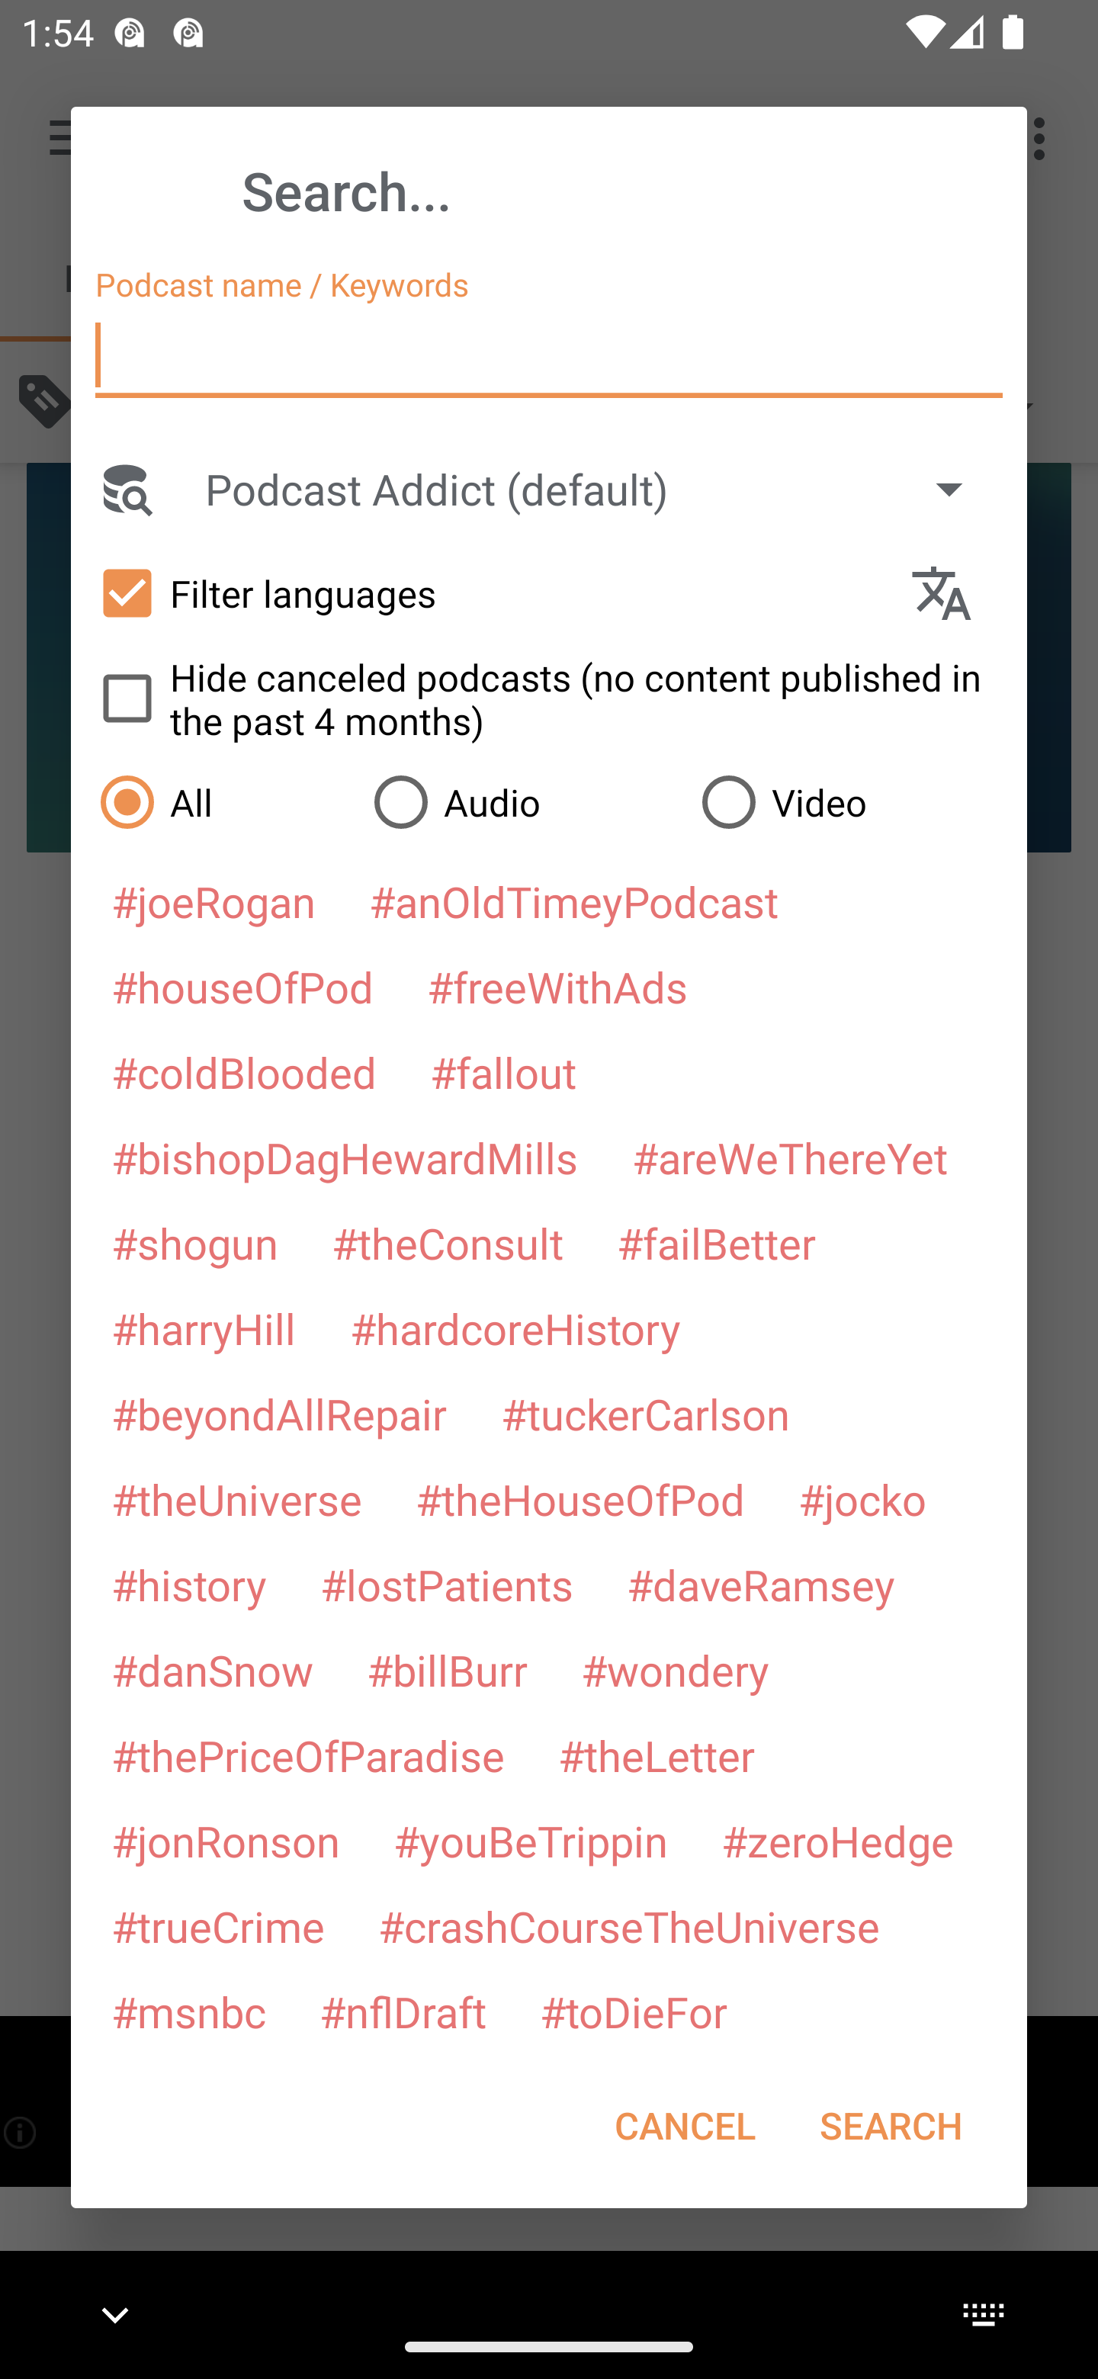 The height and width of the screenshot is (2379, 1098). What do you see at coordinates (218, 1925) in the screenshot?
I see `#trueCrime` at bounding box center [218, 1925].